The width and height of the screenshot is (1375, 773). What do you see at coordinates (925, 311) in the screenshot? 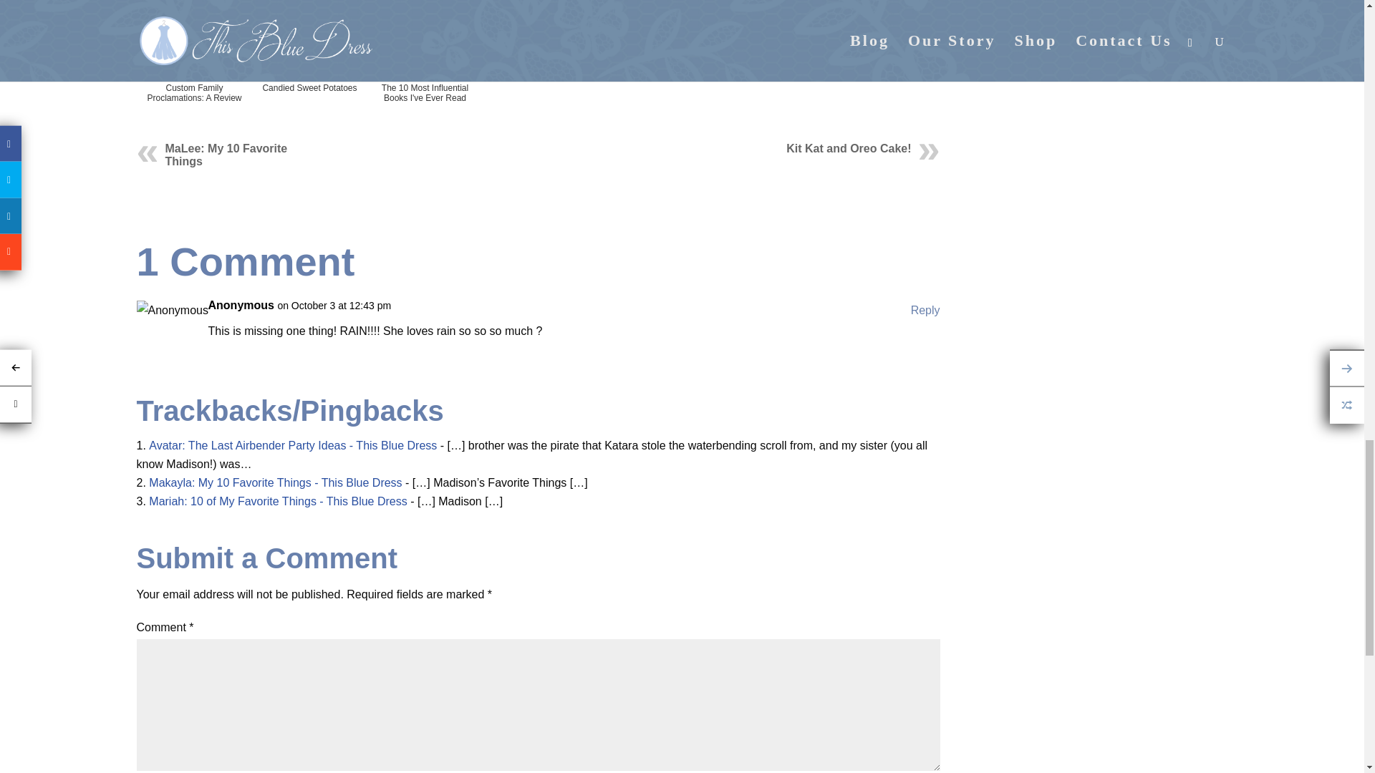
I see `Reply` at bounding box center [925, 311].